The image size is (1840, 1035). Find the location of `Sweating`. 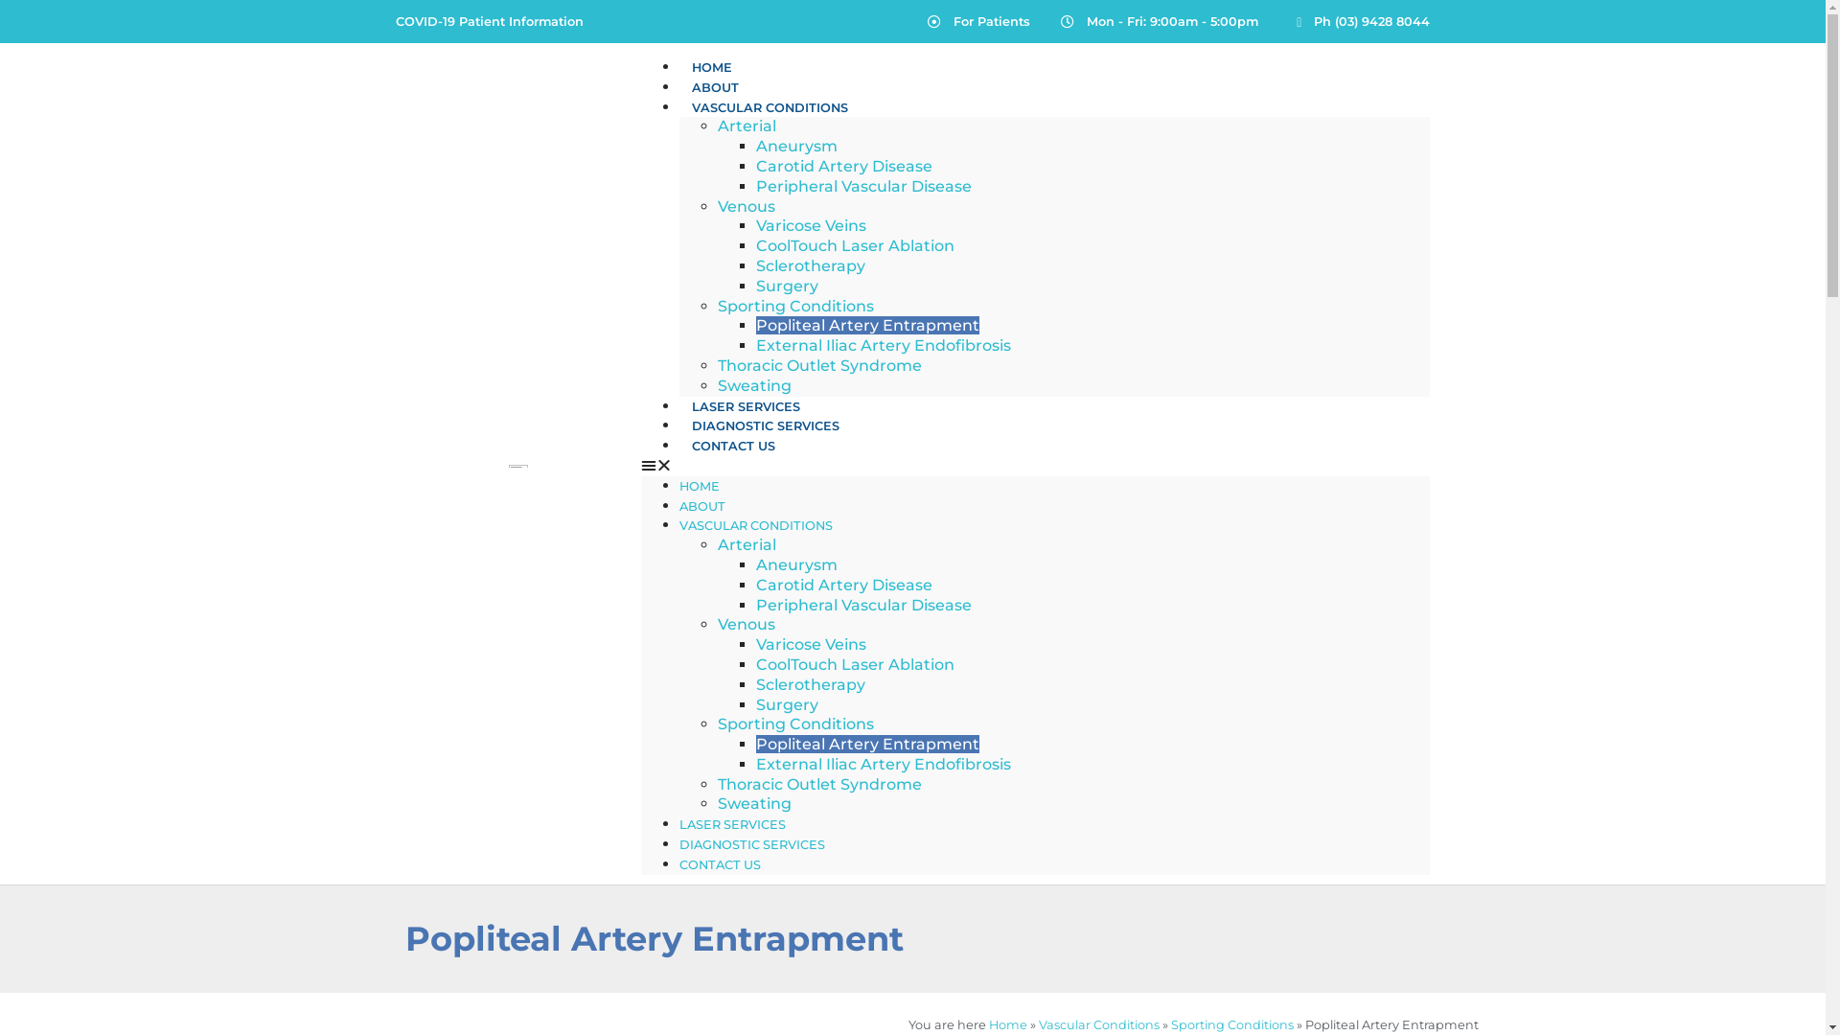

Sweating is located at coordinates (755, 385).